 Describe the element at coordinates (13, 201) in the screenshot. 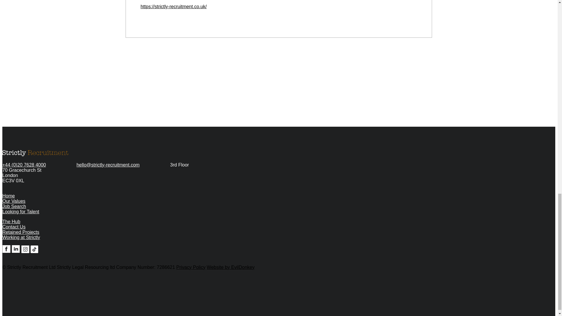

I see `Our Values` at that location.